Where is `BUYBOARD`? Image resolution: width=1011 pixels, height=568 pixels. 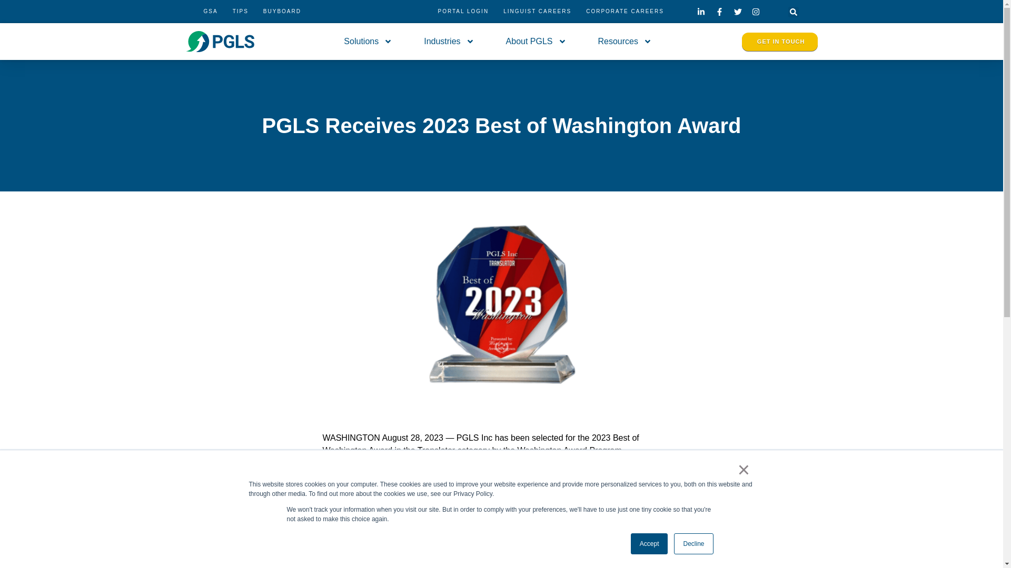
BUYBOARD is located at coordinates (282, 12).